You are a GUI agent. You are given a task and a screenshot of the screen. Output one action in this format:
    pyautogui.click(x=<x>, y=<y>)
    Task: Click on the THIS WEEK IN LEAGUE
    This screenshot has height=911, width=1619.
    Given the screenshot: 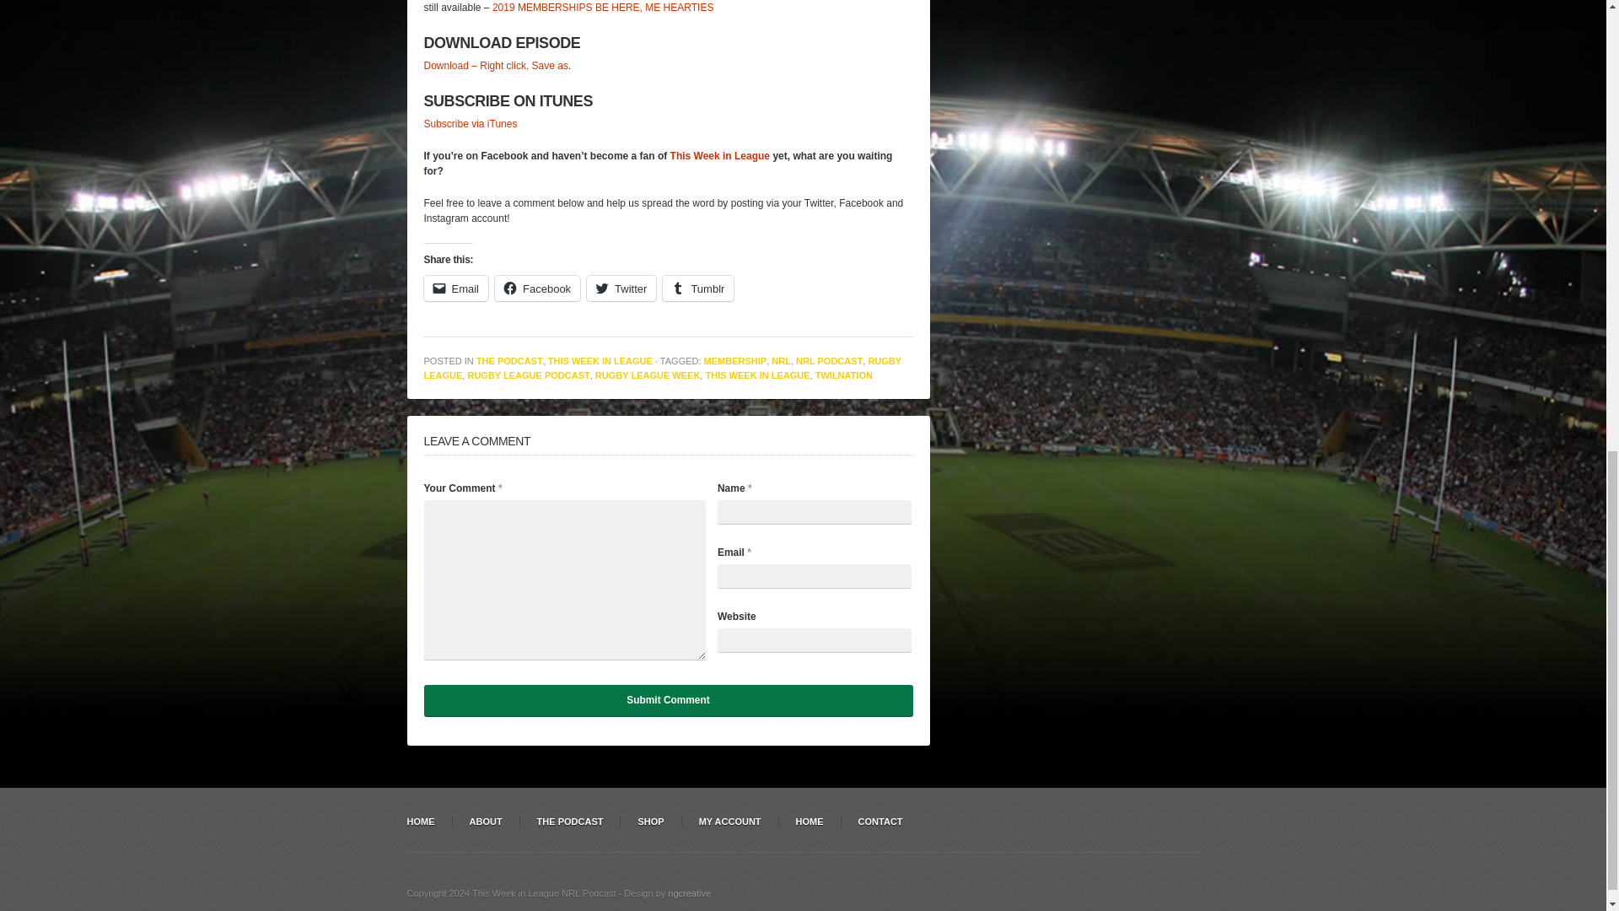 What is the action you would take?
    pyautogui.click(x=600, y=361)
    